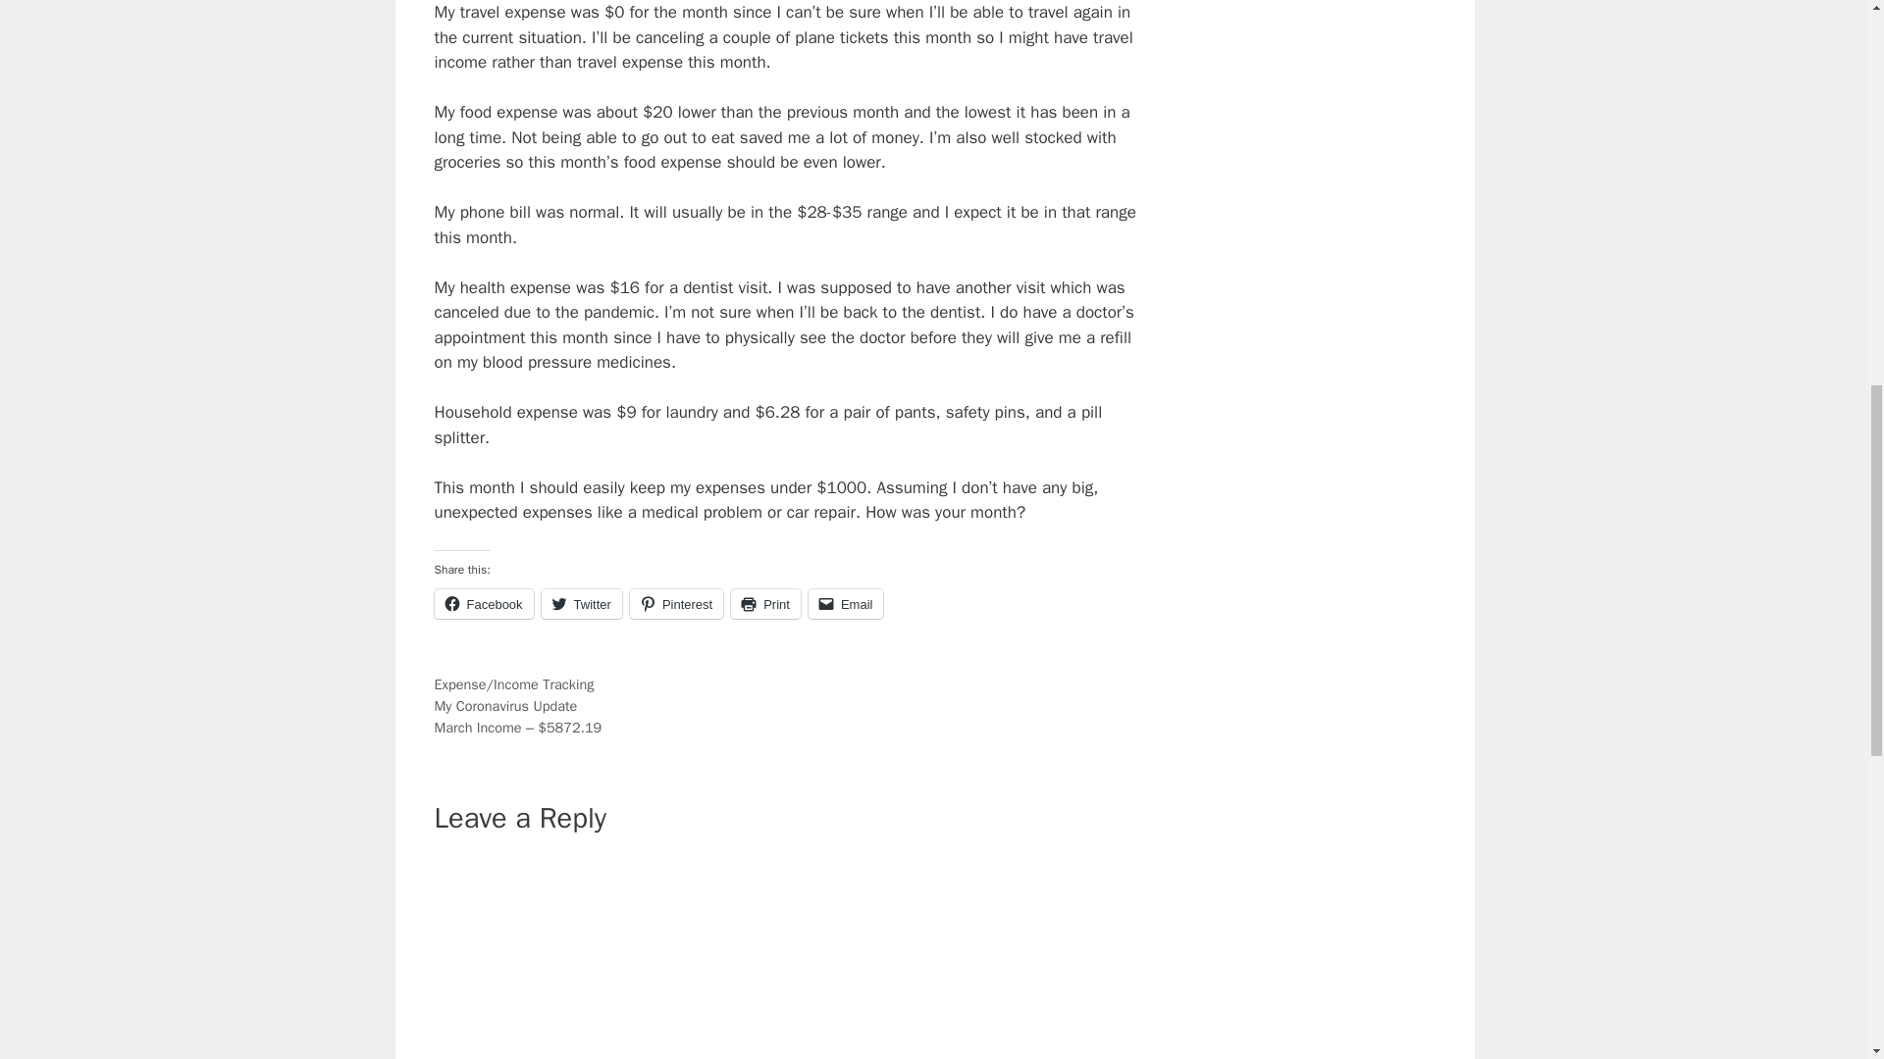 The width and height of the screenshot is (1884, 1059). What do you see at coordinates (846, 603) in the screenshot?
I see `Click to email a link to a friend` at bounding box center [846, 603].